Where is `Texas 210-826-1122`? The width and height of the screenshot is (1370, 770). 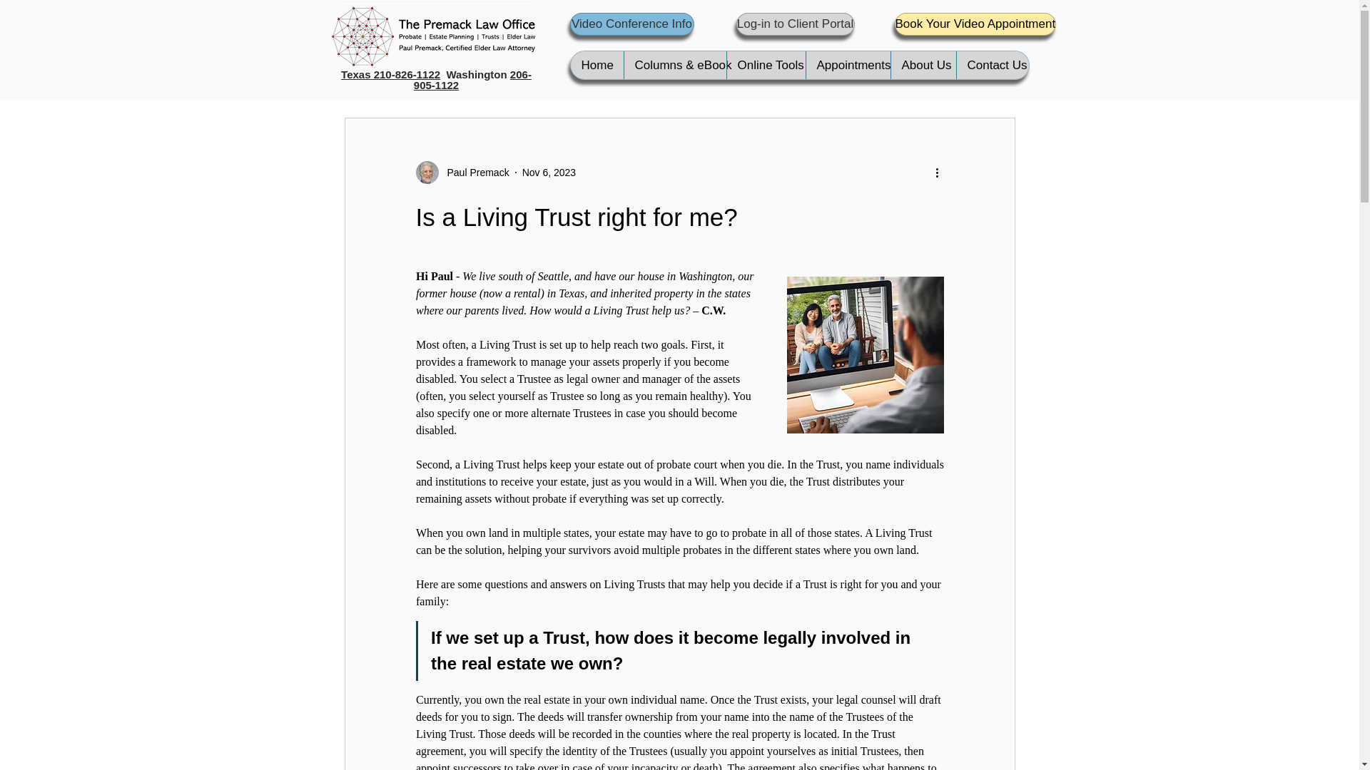 Texas 210-826-1122 is located at coordinates (390, 74).